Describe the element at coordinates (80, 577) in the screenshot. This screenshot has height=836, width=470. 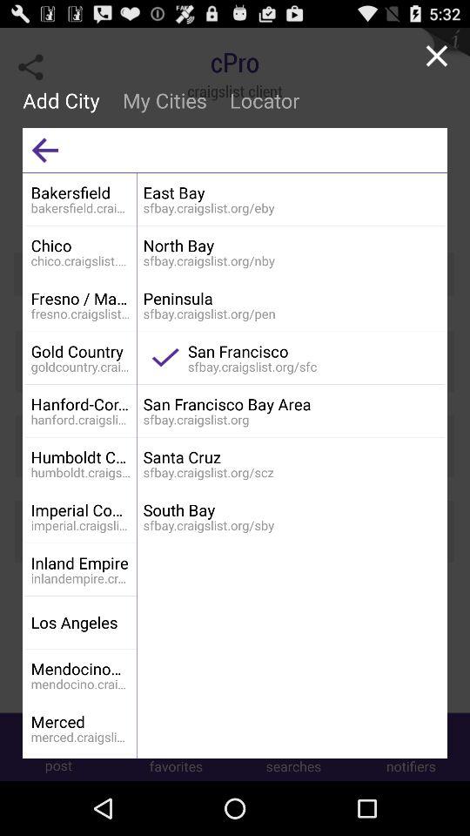
I see `select the inlandempire.craigslist.org app` at that location.